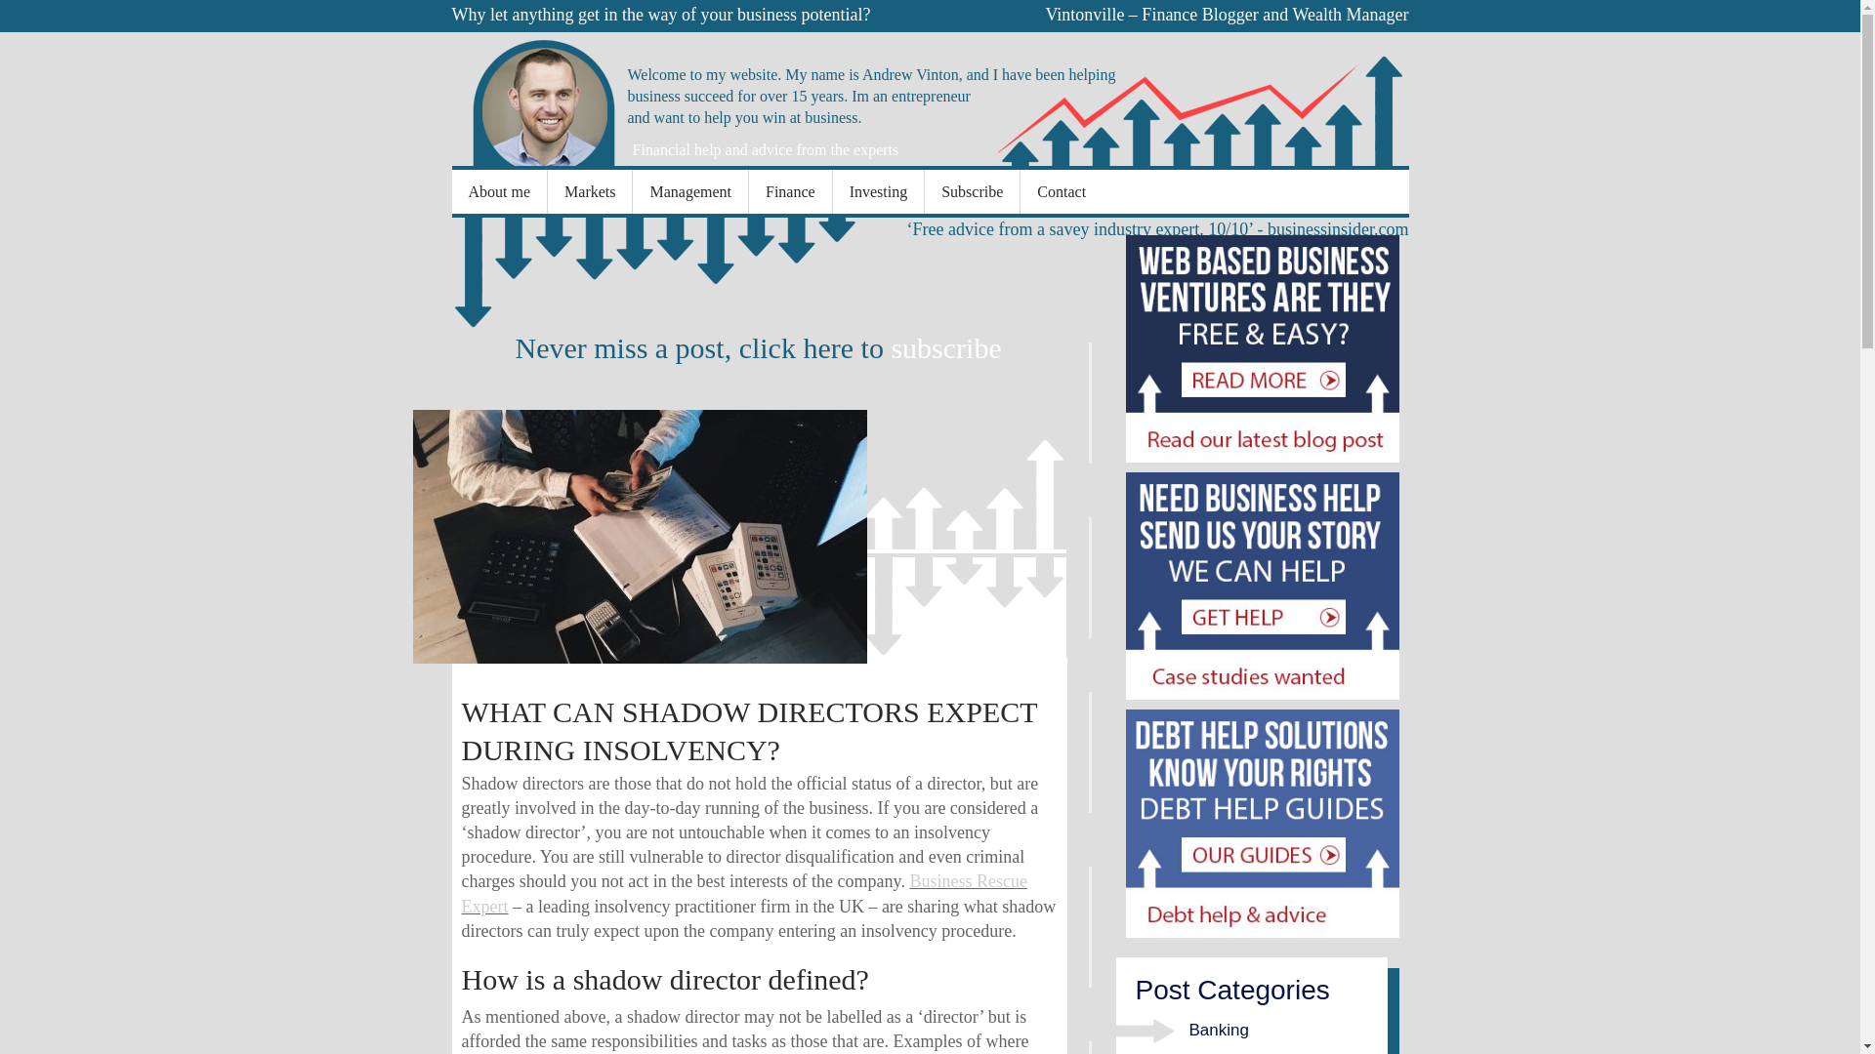 The image size is (1875, 1054). What do you see at coordinates (878, 191) in the screenshot?
I see `Investing` at bounding box center [878, 191].